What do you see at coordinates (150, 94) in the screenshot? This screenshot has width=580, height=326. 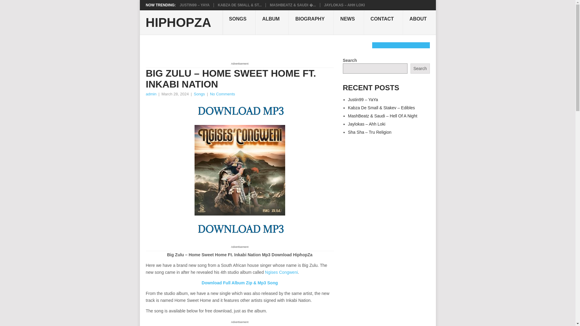 I see `Posts by admin` at bounding box center [150, 94].